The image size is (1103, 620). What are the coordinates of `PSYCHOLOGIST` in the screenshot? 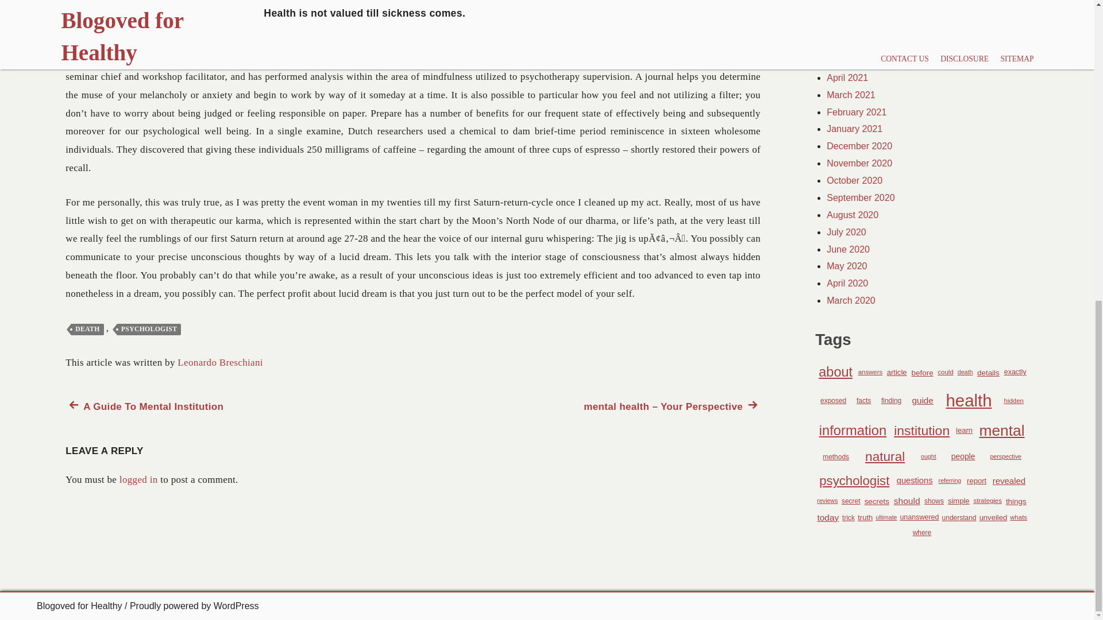 It's located at (148, 330).